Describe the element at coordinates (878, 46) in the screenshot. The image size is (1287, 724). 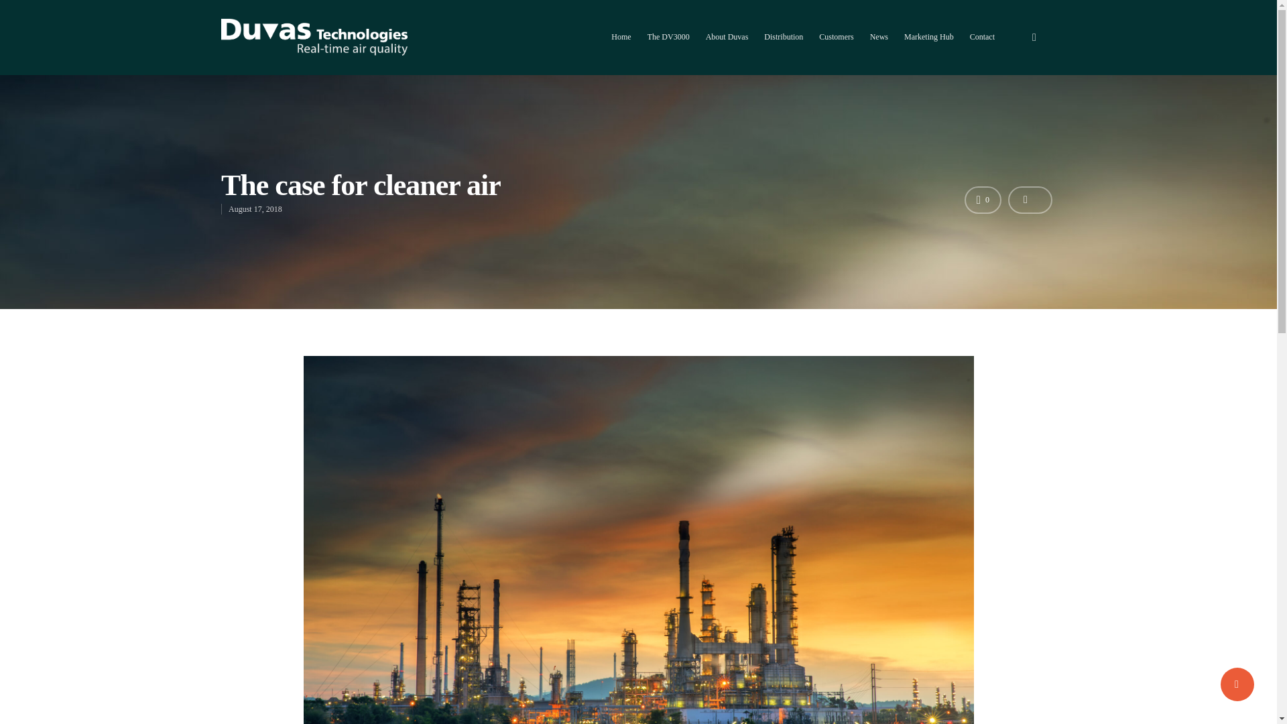
I see `News` at that location.